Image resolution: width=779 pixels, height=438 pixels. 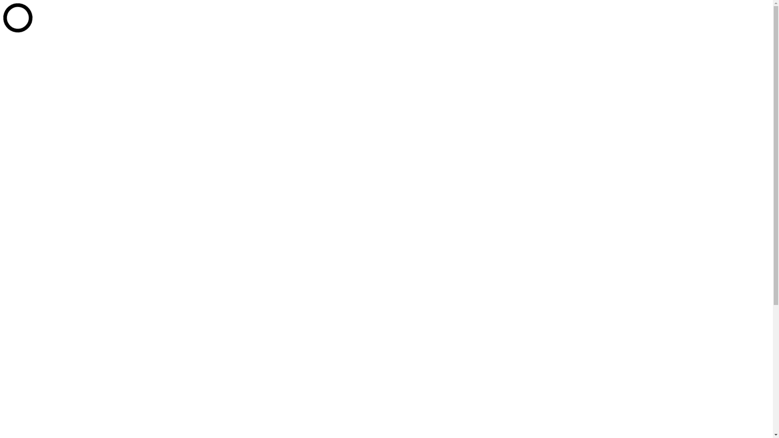 What do you see at coordinates (11, 208) in the screenshot?
I see `Go!` at bounding box center [11, 208].